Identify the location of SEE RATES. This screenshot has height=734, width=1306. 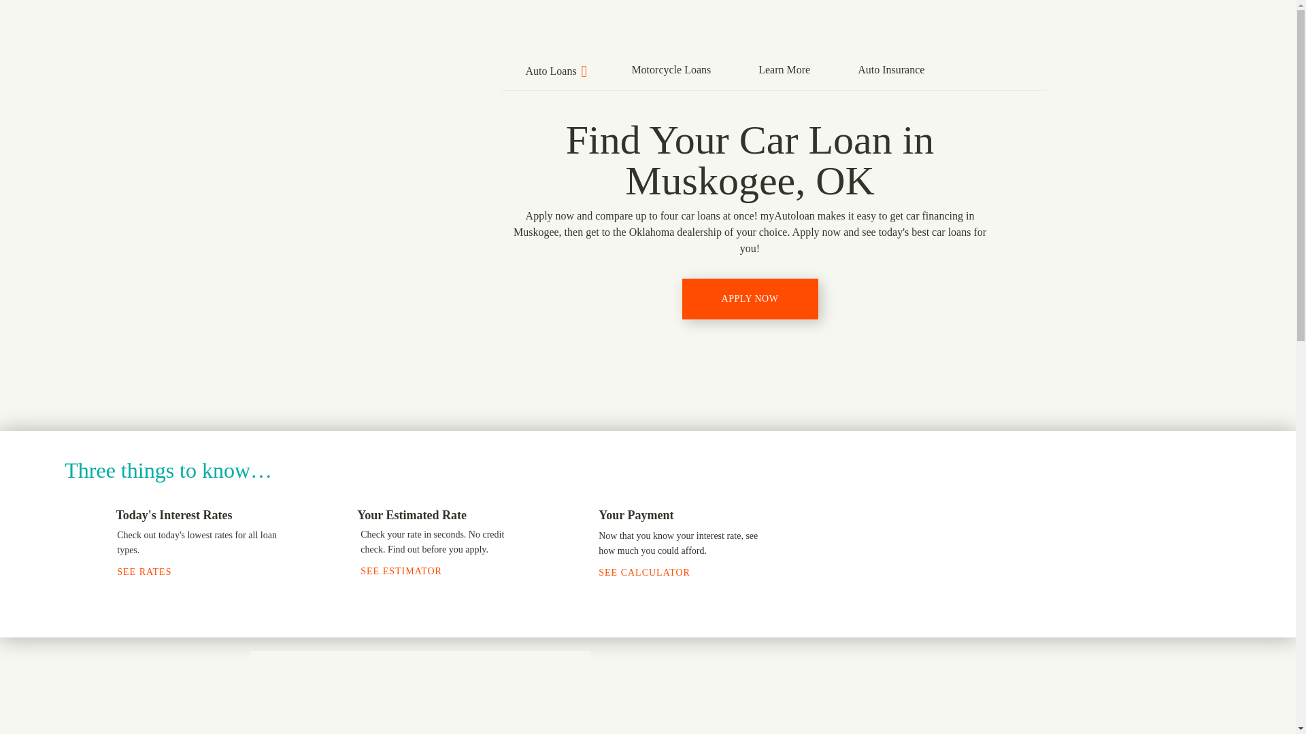
(152, 571).